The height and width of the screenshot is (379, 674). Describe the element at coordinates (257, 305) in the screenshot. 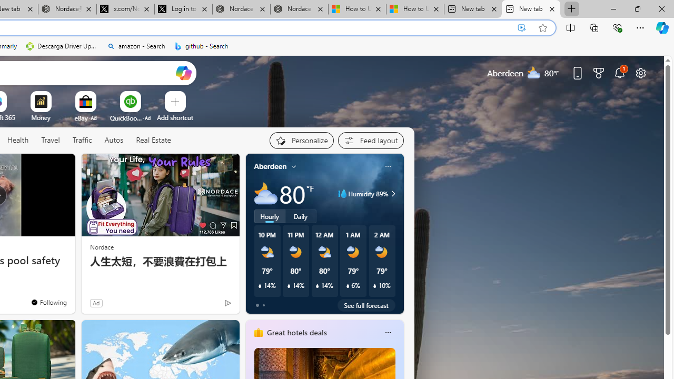

I see `tab-0` at that location.